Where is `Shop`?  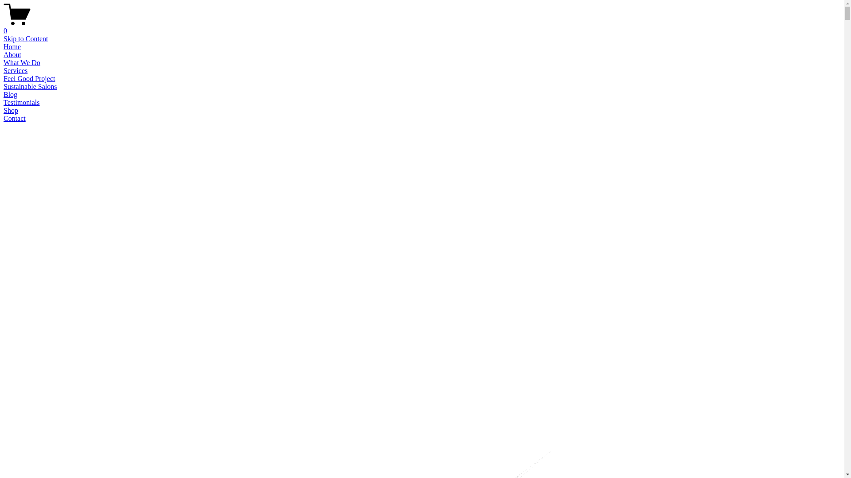 Shop is located at coordinates (11, 111).